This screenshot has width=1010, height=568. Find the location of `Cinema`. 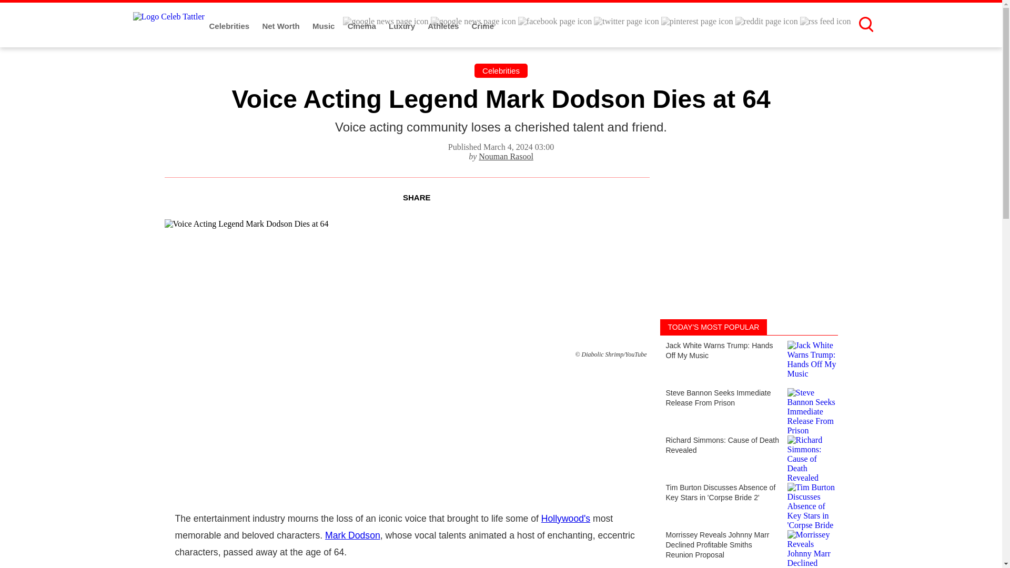

Cinema is located at coordinates (362, 26).